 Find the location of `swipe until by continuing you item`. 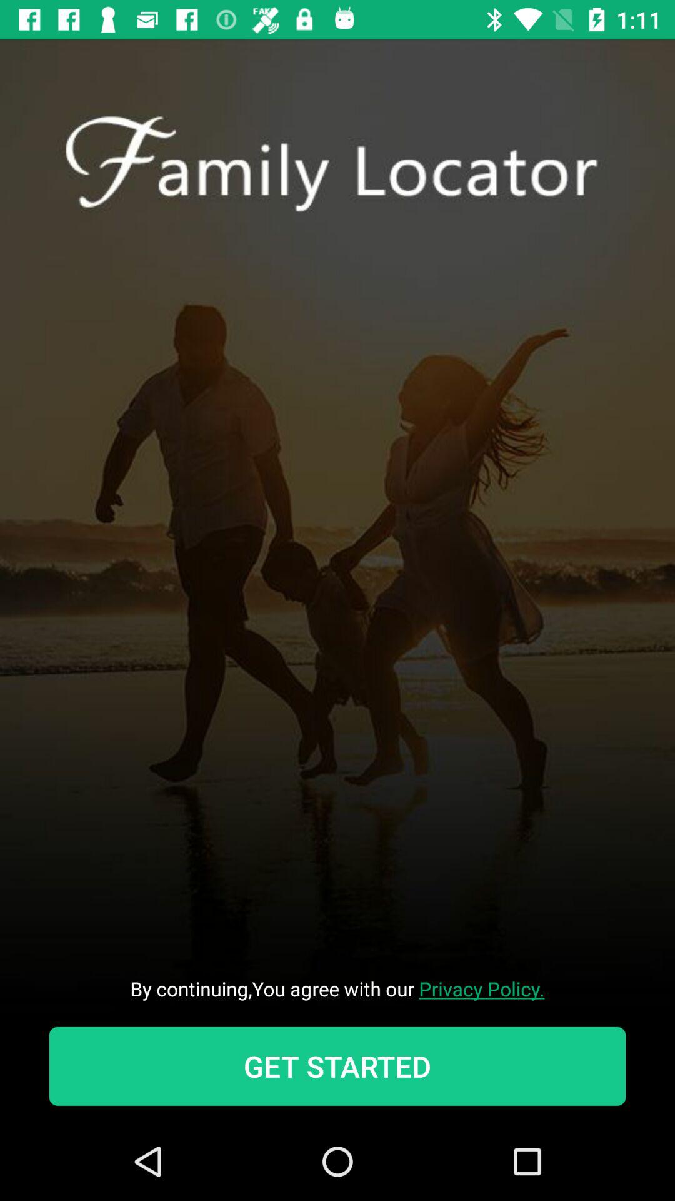

swipe until by continuing you item is located at coordinates (337, 988).